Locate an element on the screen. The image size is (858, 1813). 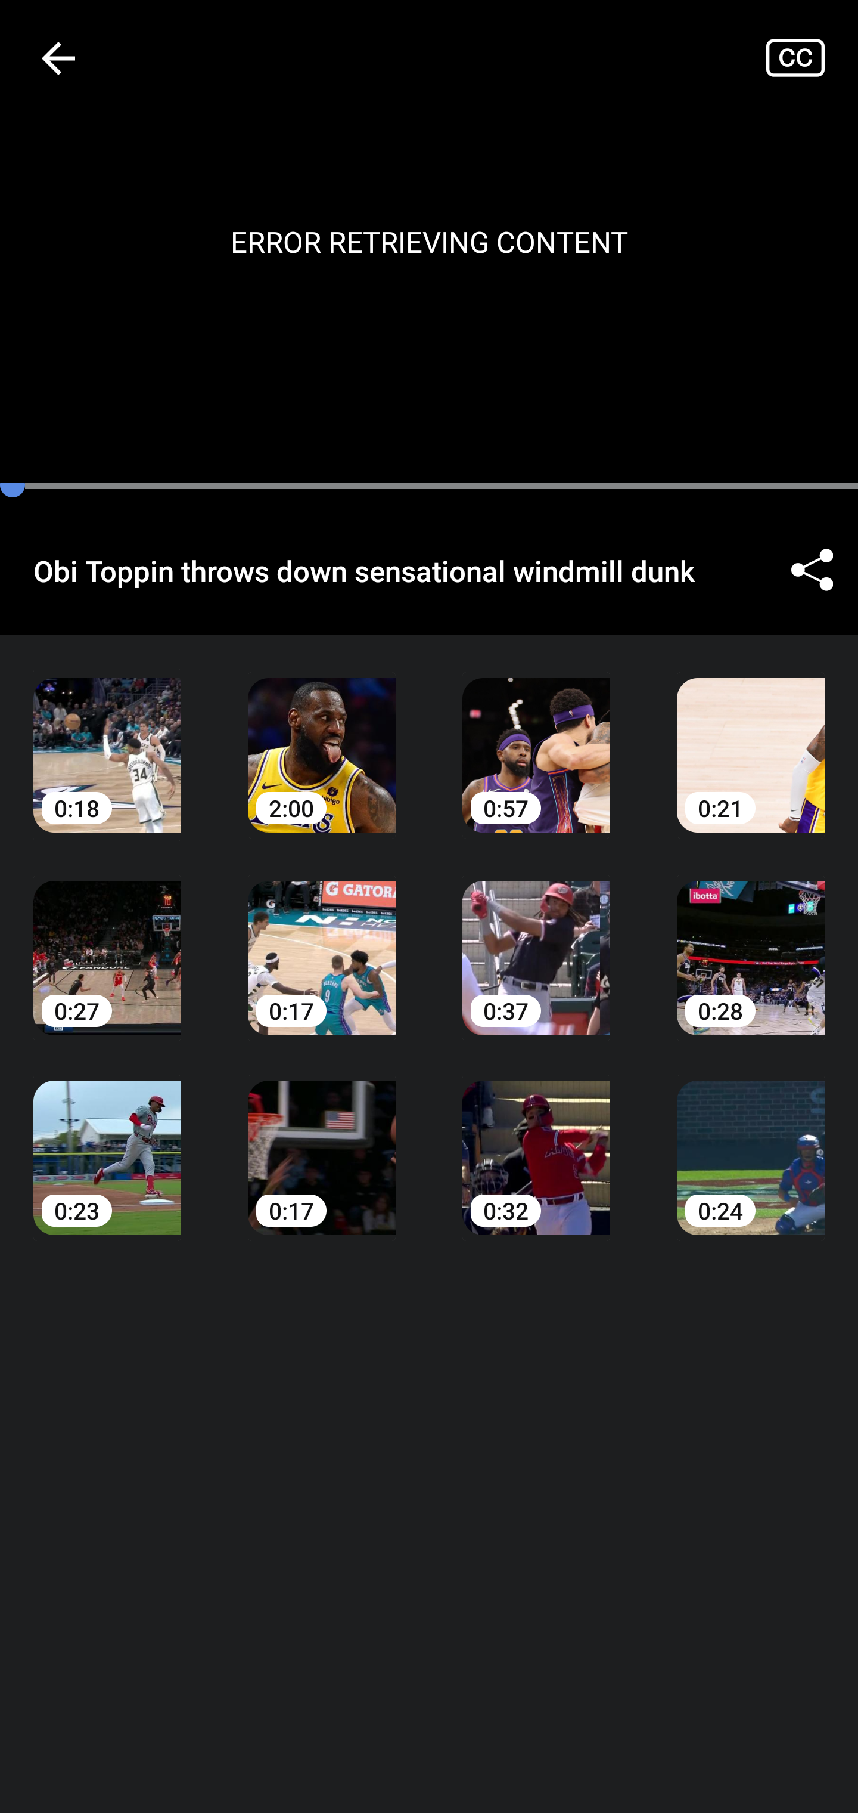
0:27 is located at coordinates (107, 940).